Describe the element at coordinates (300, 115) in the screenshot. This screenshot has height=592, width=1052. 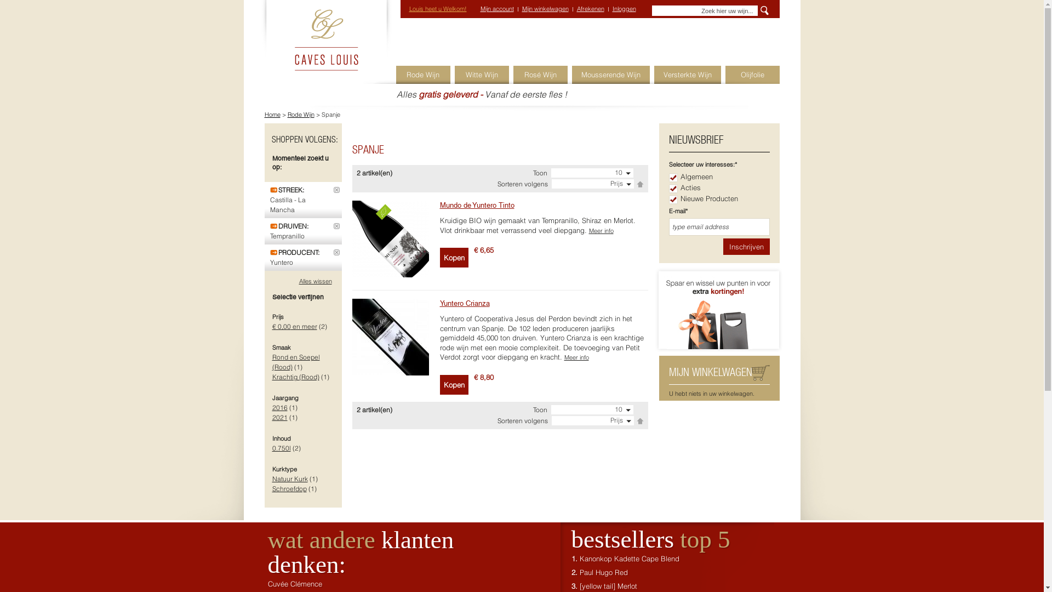
I see `Rode Wijn` at that location.